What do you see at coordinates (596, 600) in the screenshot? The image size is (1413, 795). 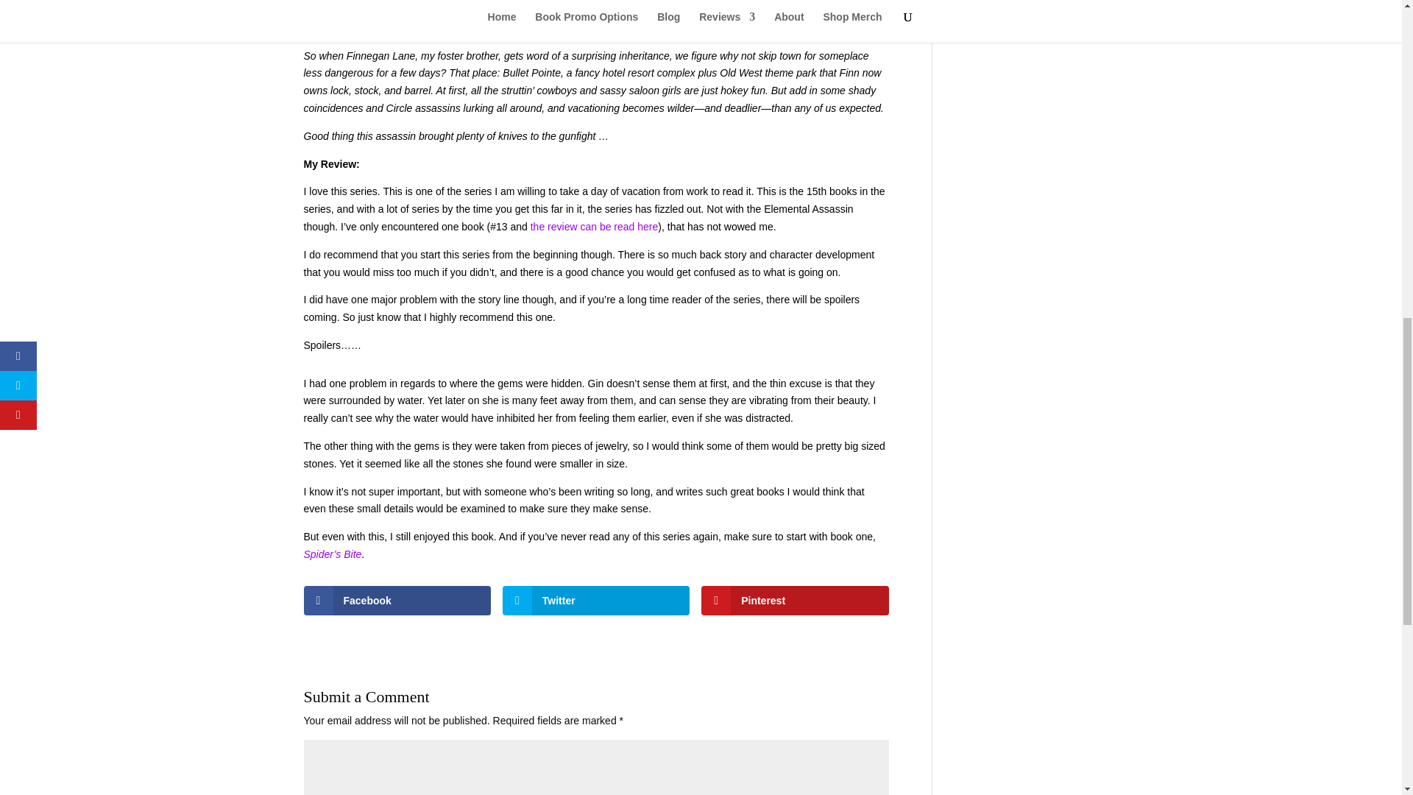 I see `Twitter` at bounding box center [596, 600].